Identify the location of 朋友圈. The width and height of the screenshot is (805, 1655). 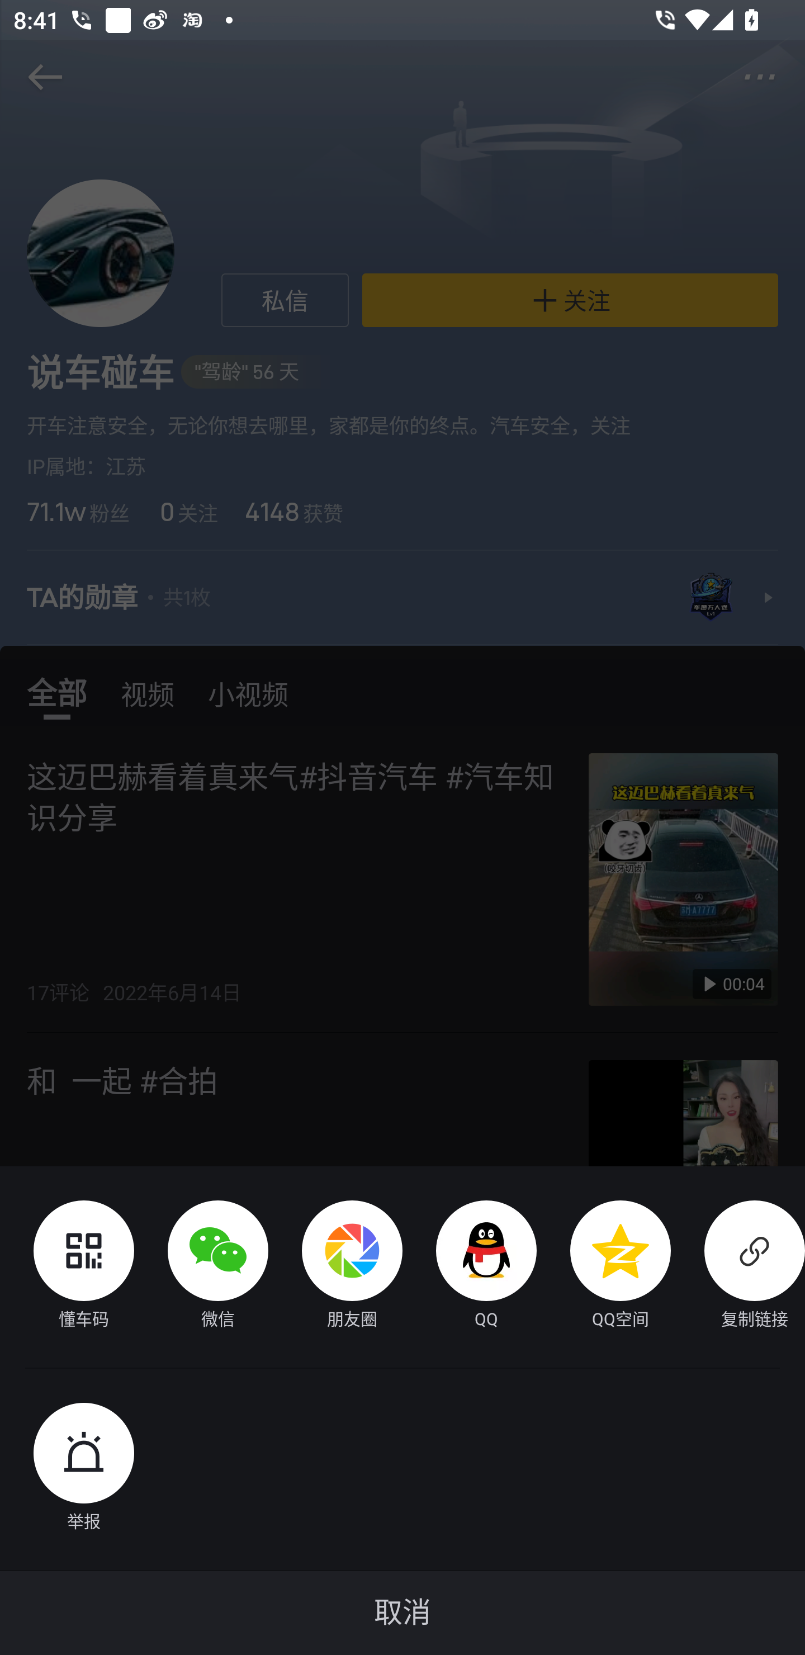
(335, 1266).